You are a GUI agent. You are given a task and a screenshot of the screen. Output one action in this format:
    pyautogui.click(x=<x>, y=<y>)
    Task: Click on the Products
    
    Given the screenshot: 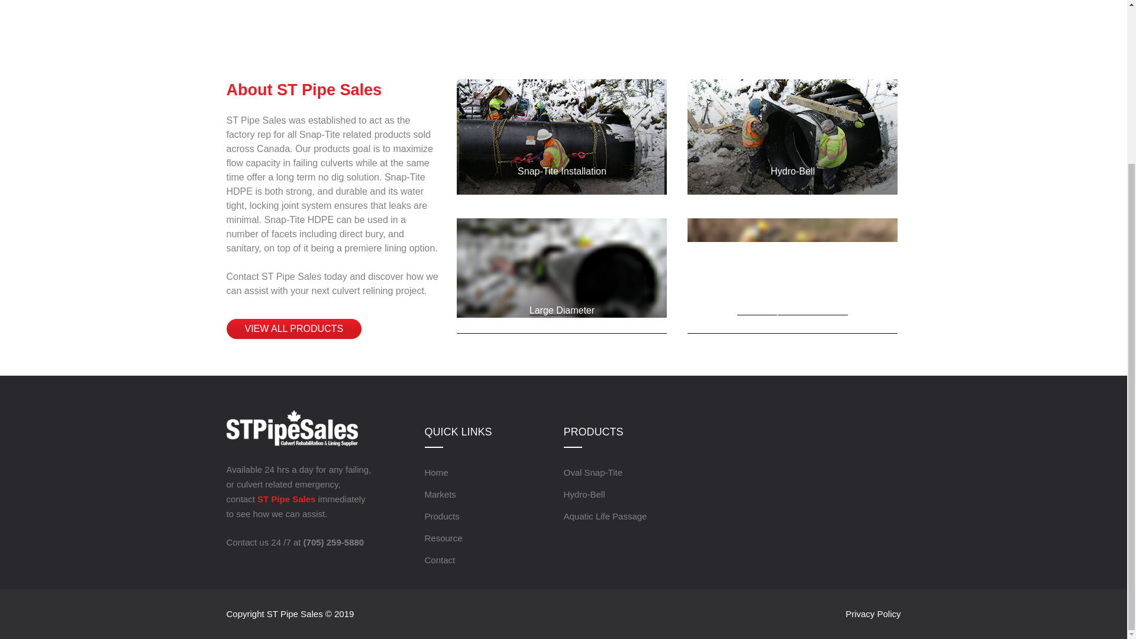 What is the action you would take?
    pyautogui.click(x=443, y=516)
    